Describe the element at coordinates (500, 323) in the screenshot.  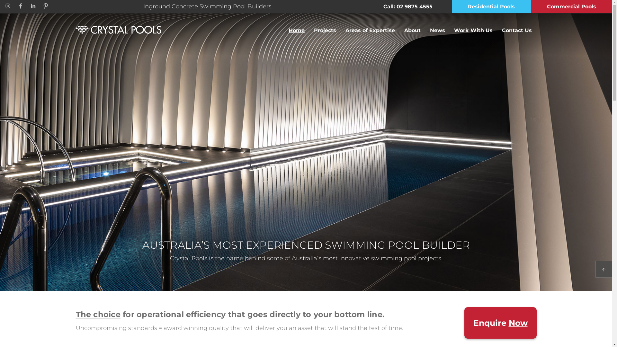
I see `Enquire Now` at that location.